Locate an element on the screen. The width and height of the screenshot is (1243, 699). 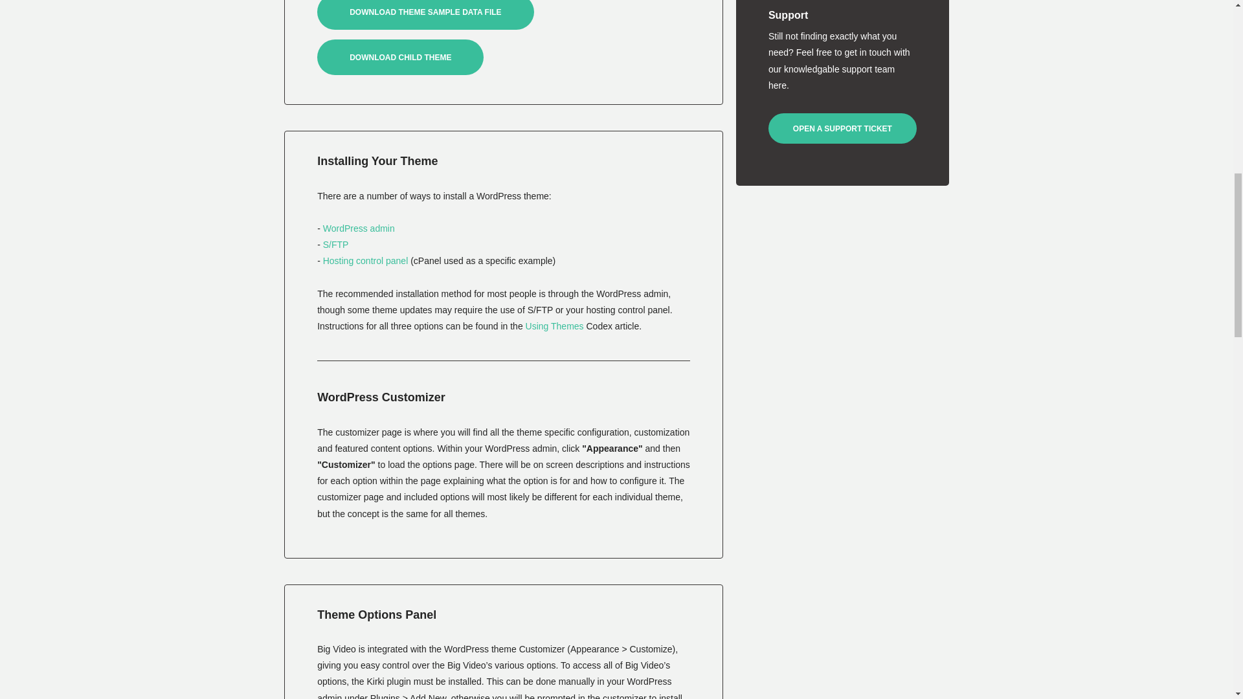
DOWNLOAD THEME SAMPLE DATA FILE is located at coordinates (425, 15).